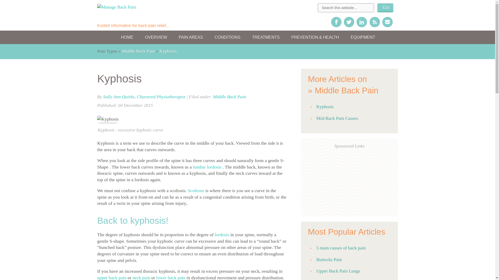 This screenshot has height=280, width=499. Describe the element at coordinates (221, 234) in the screenshot. I see `Article on Lumbar Lordosis` at that location.